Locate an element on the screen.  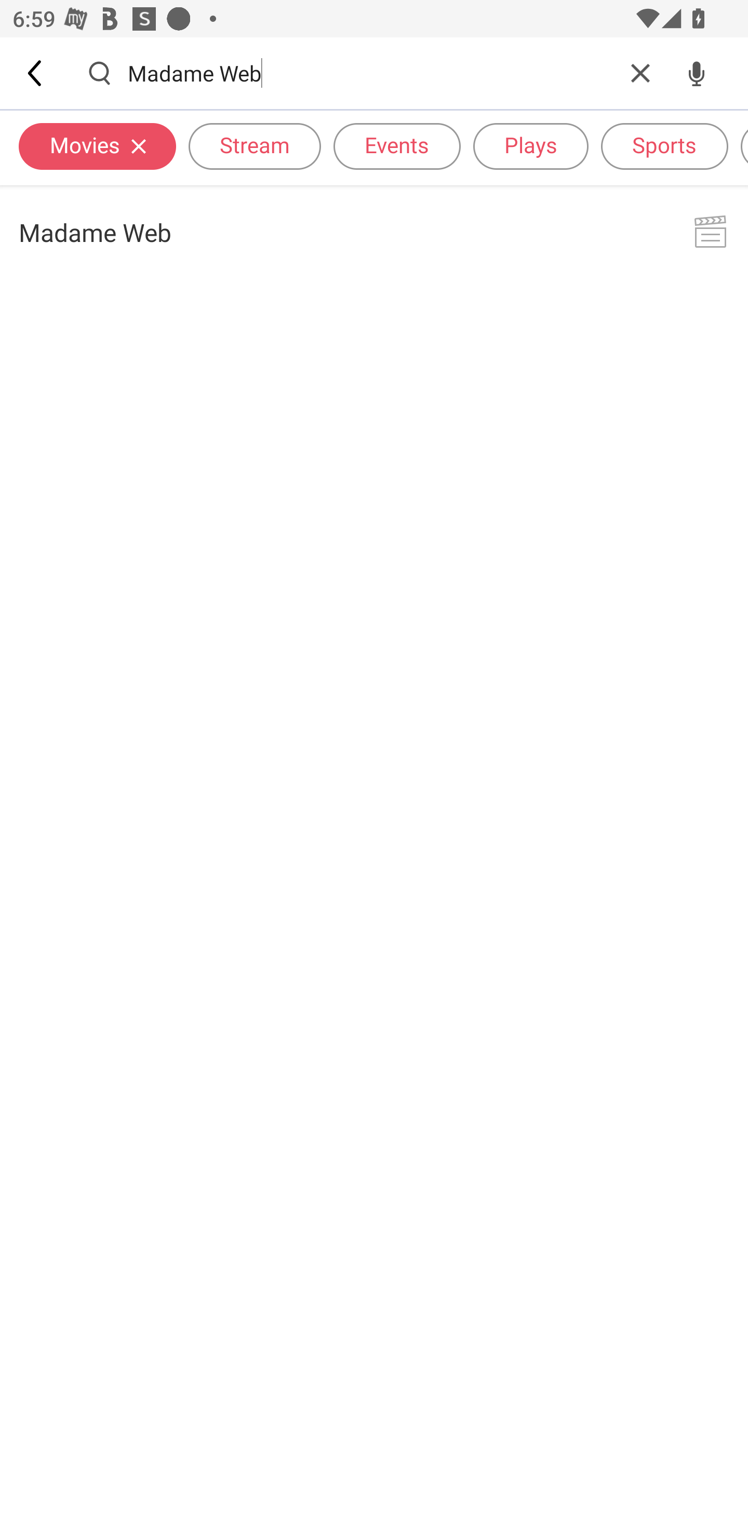
Madame Web is located at coordinates (370, 73).